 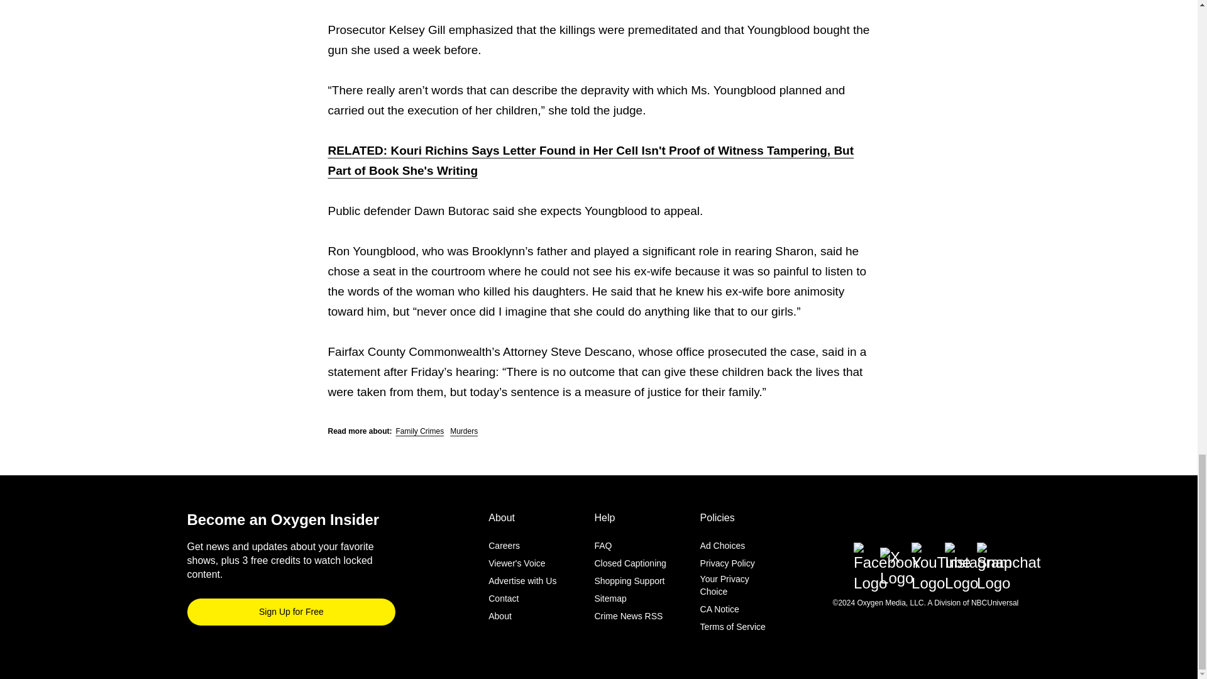 What do you see at coordinates (464, 431) in the screenshot?
I see `Murders` at bounding box center [464, 431].